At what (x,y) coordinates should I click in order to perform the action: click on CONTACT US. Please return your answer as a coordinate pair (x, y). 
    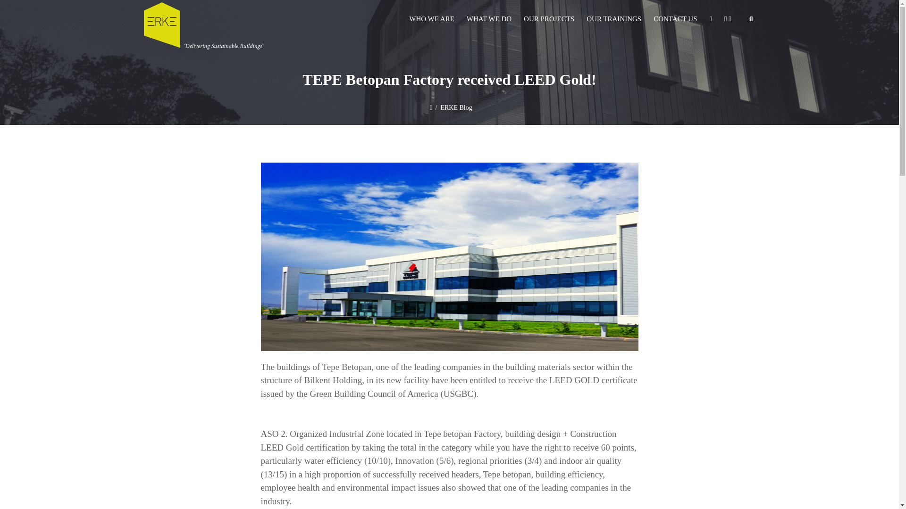
    Looking at the image, I should click on (675, 19).